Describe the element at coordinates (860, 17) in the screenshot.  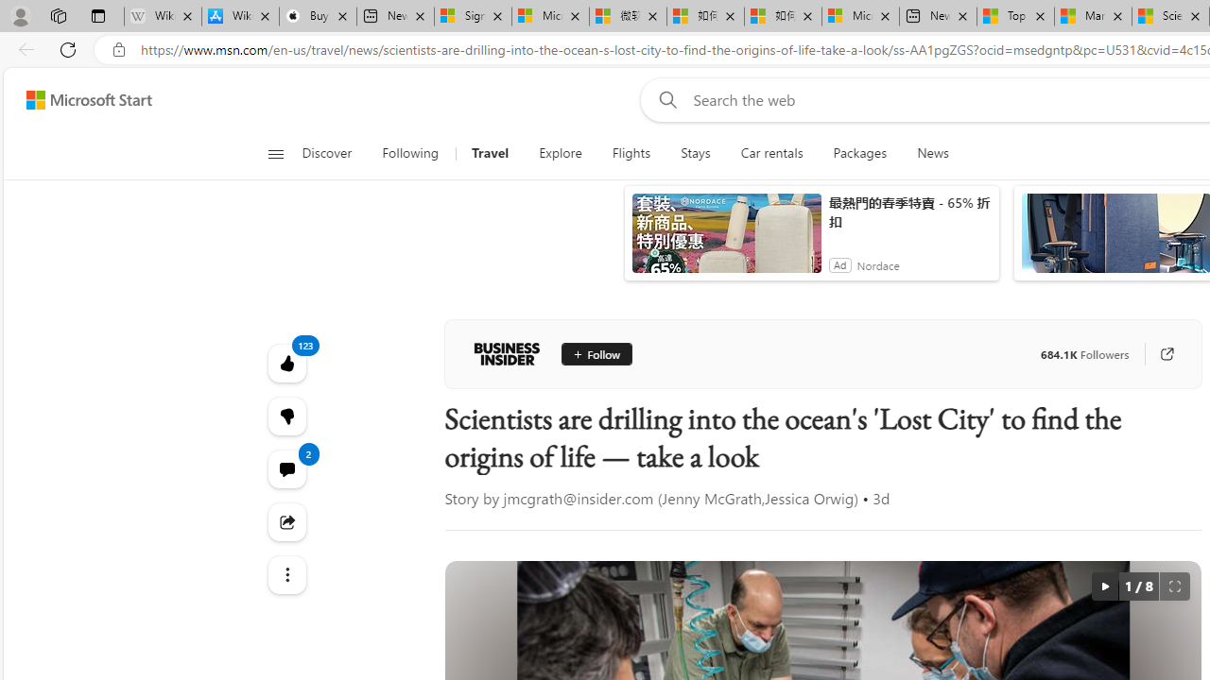
I see `Microsoft account | Account Checkup` at that location.